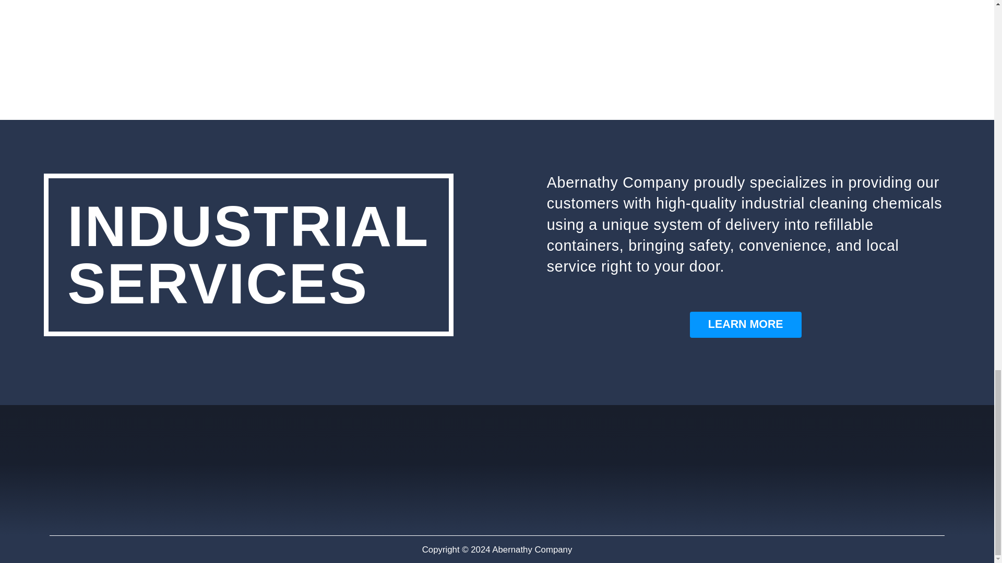 Image resolution: width=1002 pixels, height=563 pixels. I want to click on LEARN MORE, so click(746, 324).